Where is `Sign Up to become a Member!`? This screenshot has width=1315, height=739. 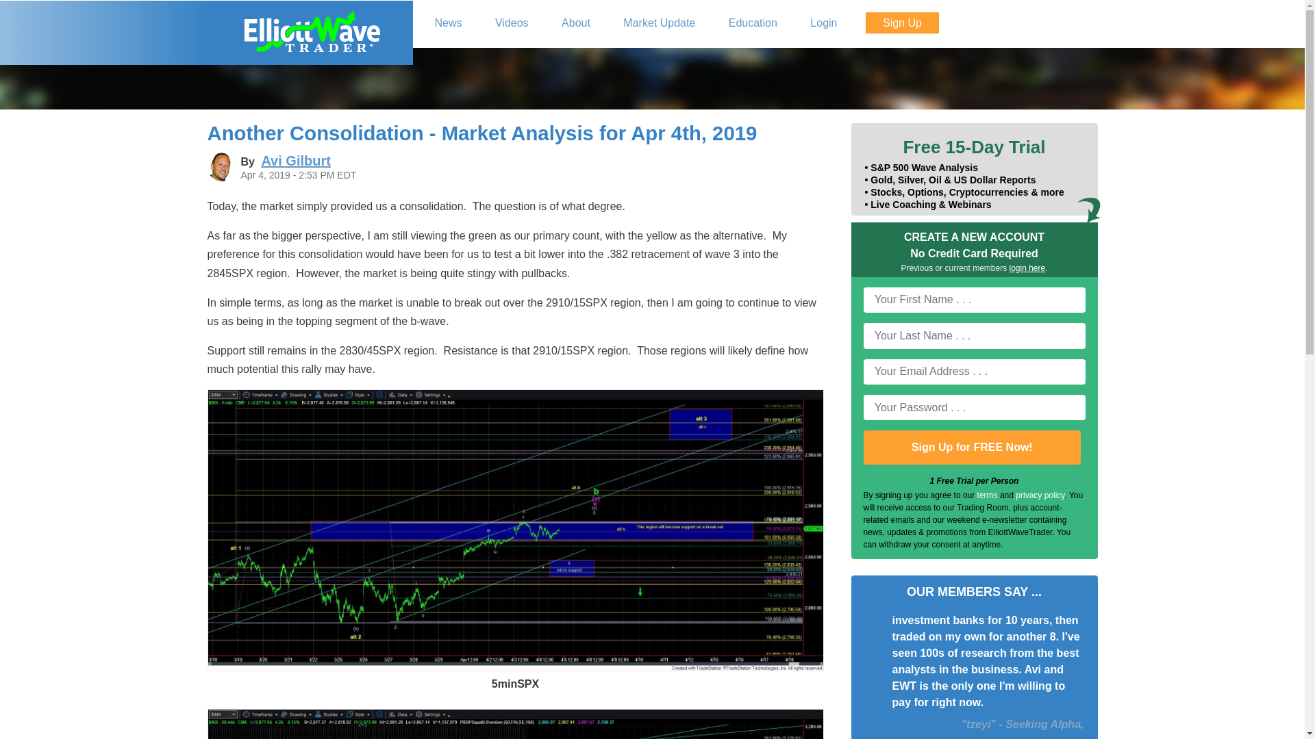
Sign Up to become a Member! is located at coordinates (901, 23).